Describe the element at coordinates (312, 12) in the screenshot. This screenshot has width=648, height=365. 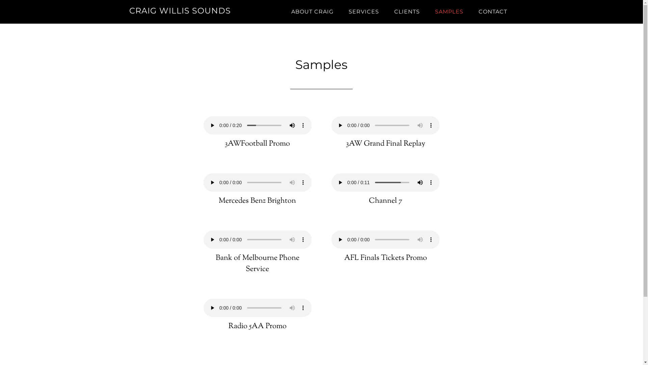
I see `ABOUT CRAIG` at that location.